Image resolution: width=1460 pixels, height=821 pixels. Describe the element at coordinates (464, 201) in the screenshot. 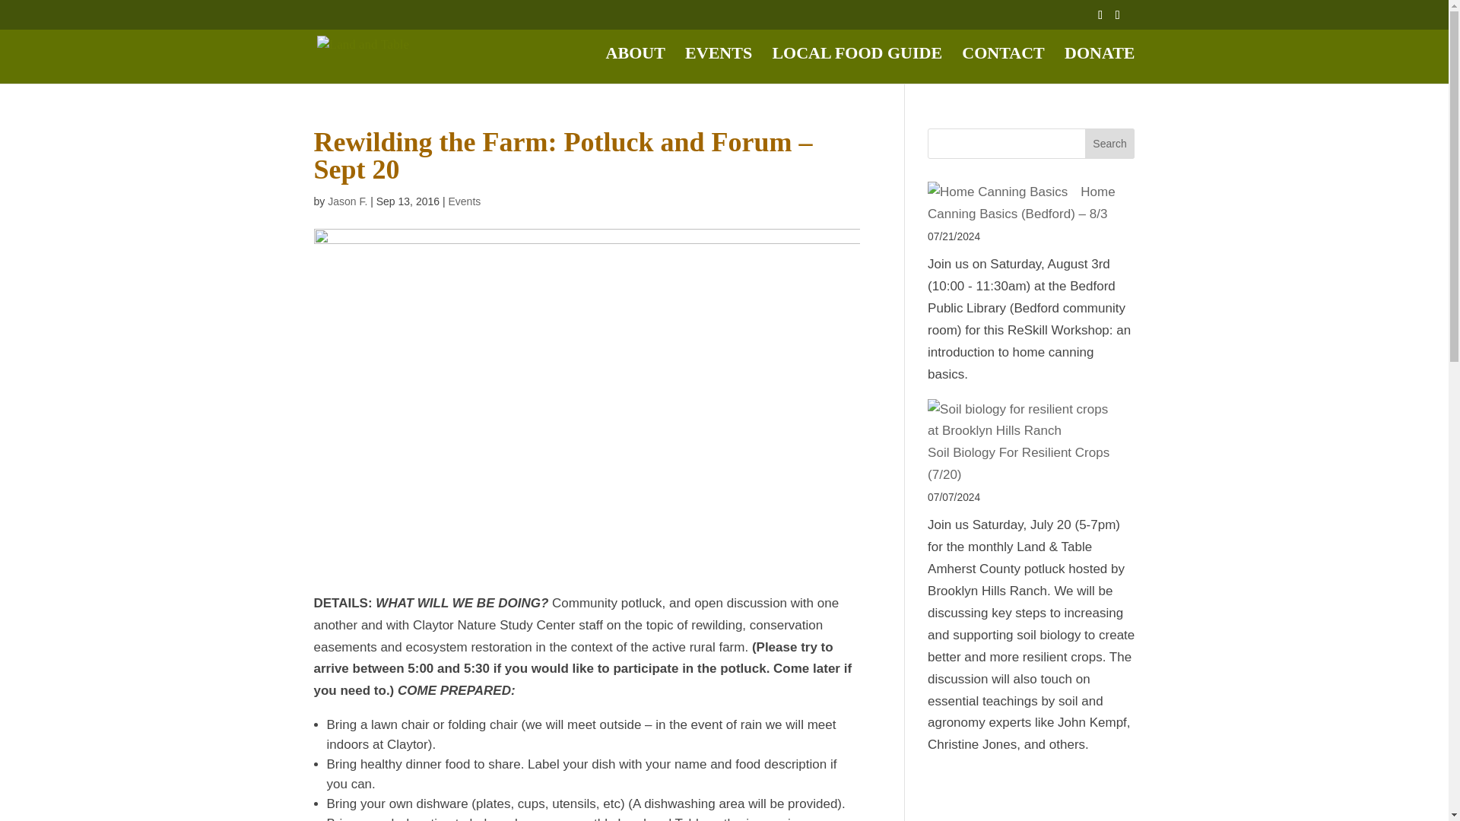

I see `Events` at that location.